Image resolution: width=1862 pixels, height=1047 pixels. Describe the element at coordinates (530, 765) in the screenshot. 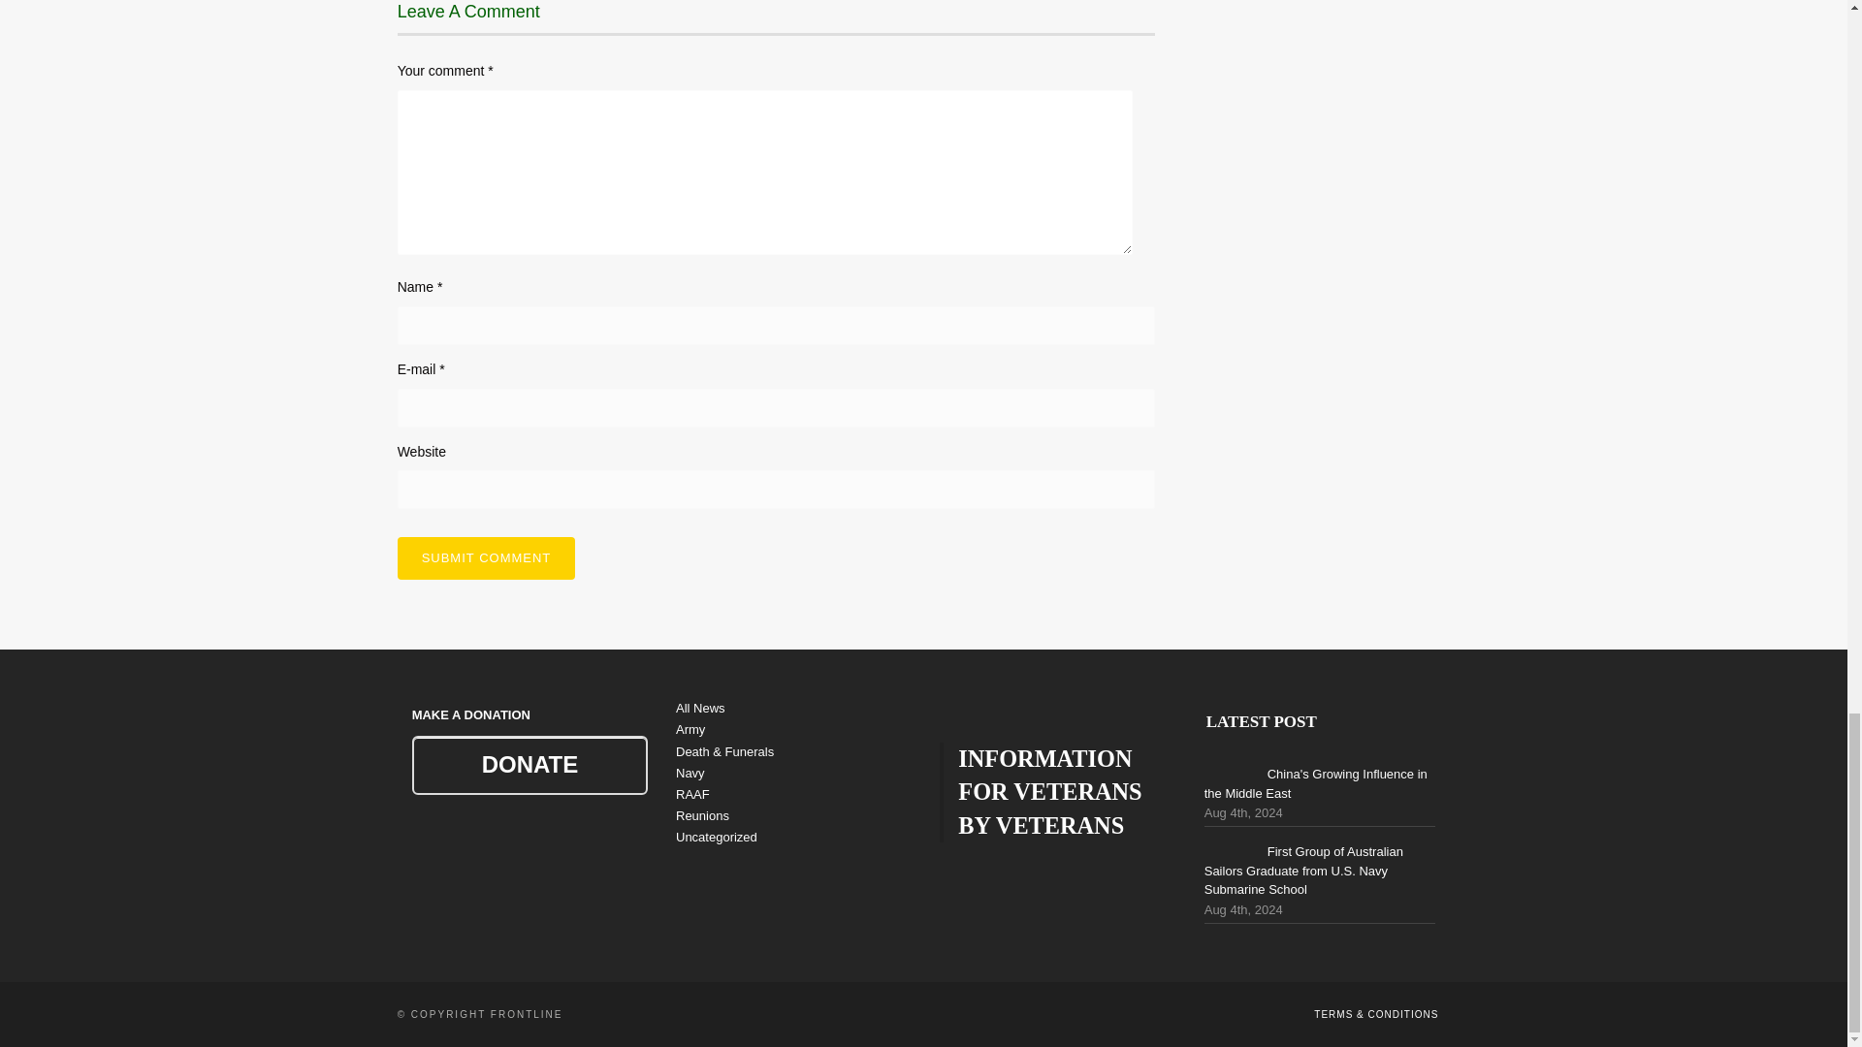

I see `DONATE` at that location.